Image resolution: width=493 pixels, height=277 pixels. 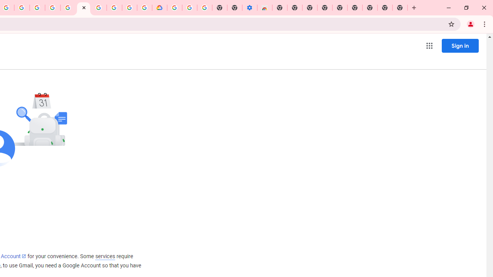 What do you see at coordinates (250, 8) in the screenshot?
I see `Settings - Accessibility` at bounding box center [250, 8].